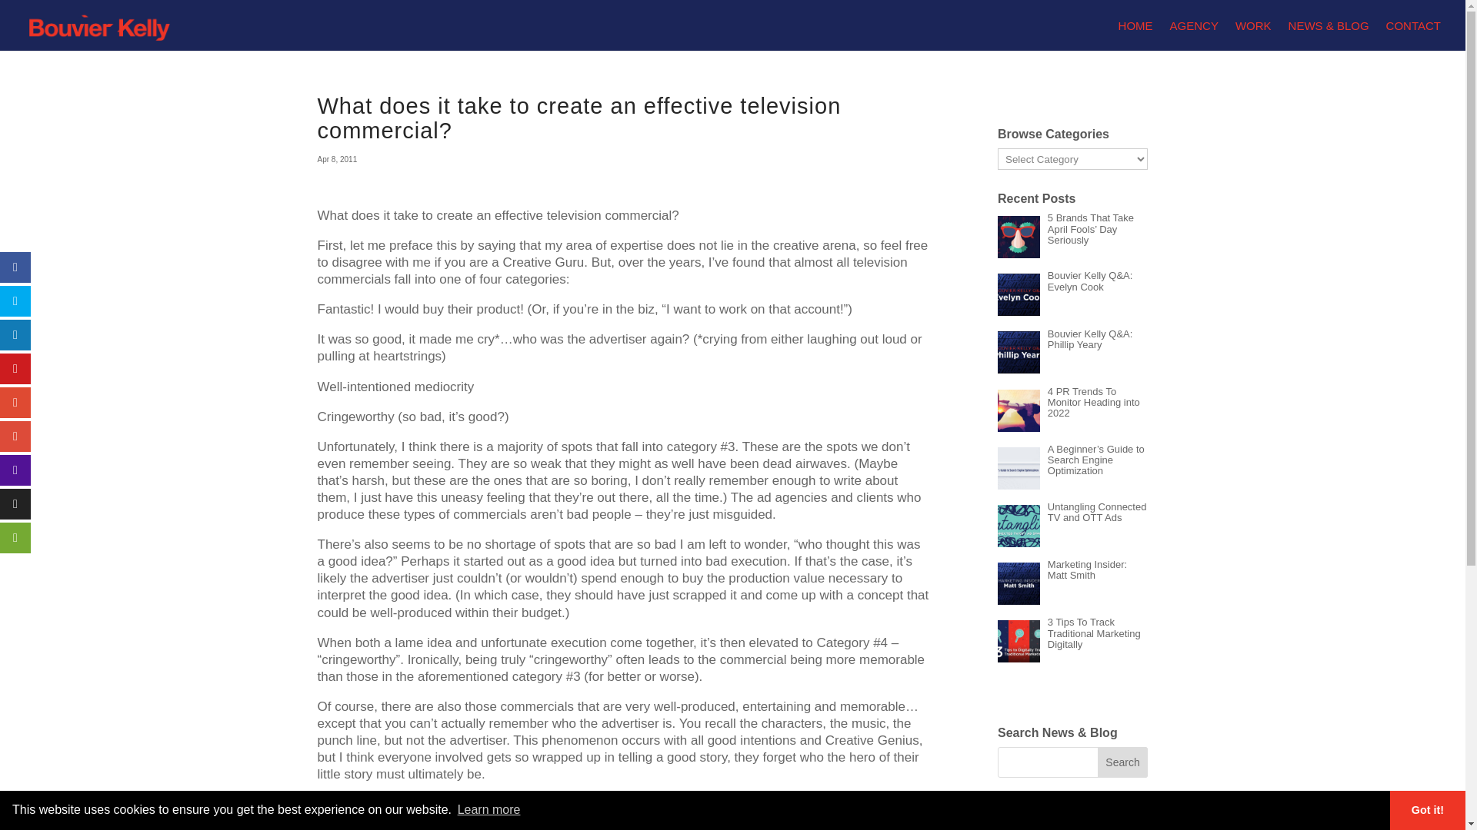 The image size is (1477, 830). Describe the element at coordinates (1194, 34) in the screenshot. I see `AGENCY` at that location.